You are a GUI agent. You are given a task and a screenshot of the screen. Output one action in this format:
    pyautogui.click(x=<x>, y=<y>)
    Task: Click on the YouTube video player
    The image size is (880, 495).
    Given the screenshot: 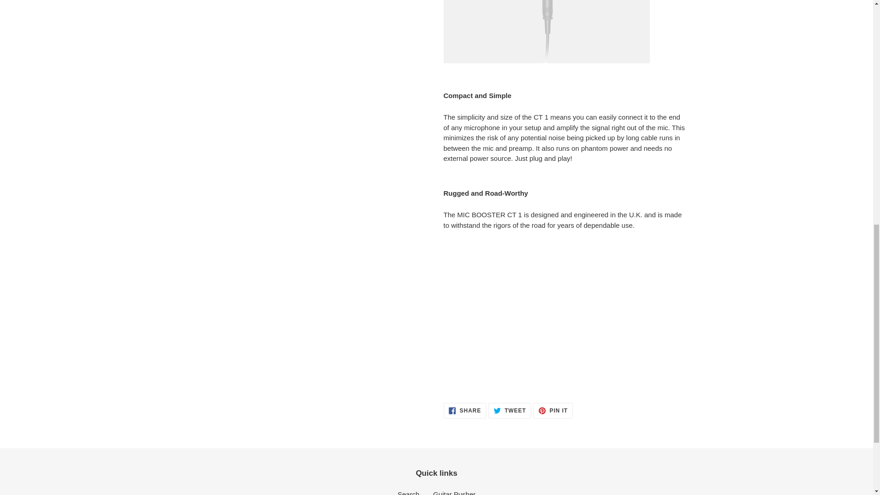 What is the action you would take?
    pyautogui.click(x=572, y=311)
    